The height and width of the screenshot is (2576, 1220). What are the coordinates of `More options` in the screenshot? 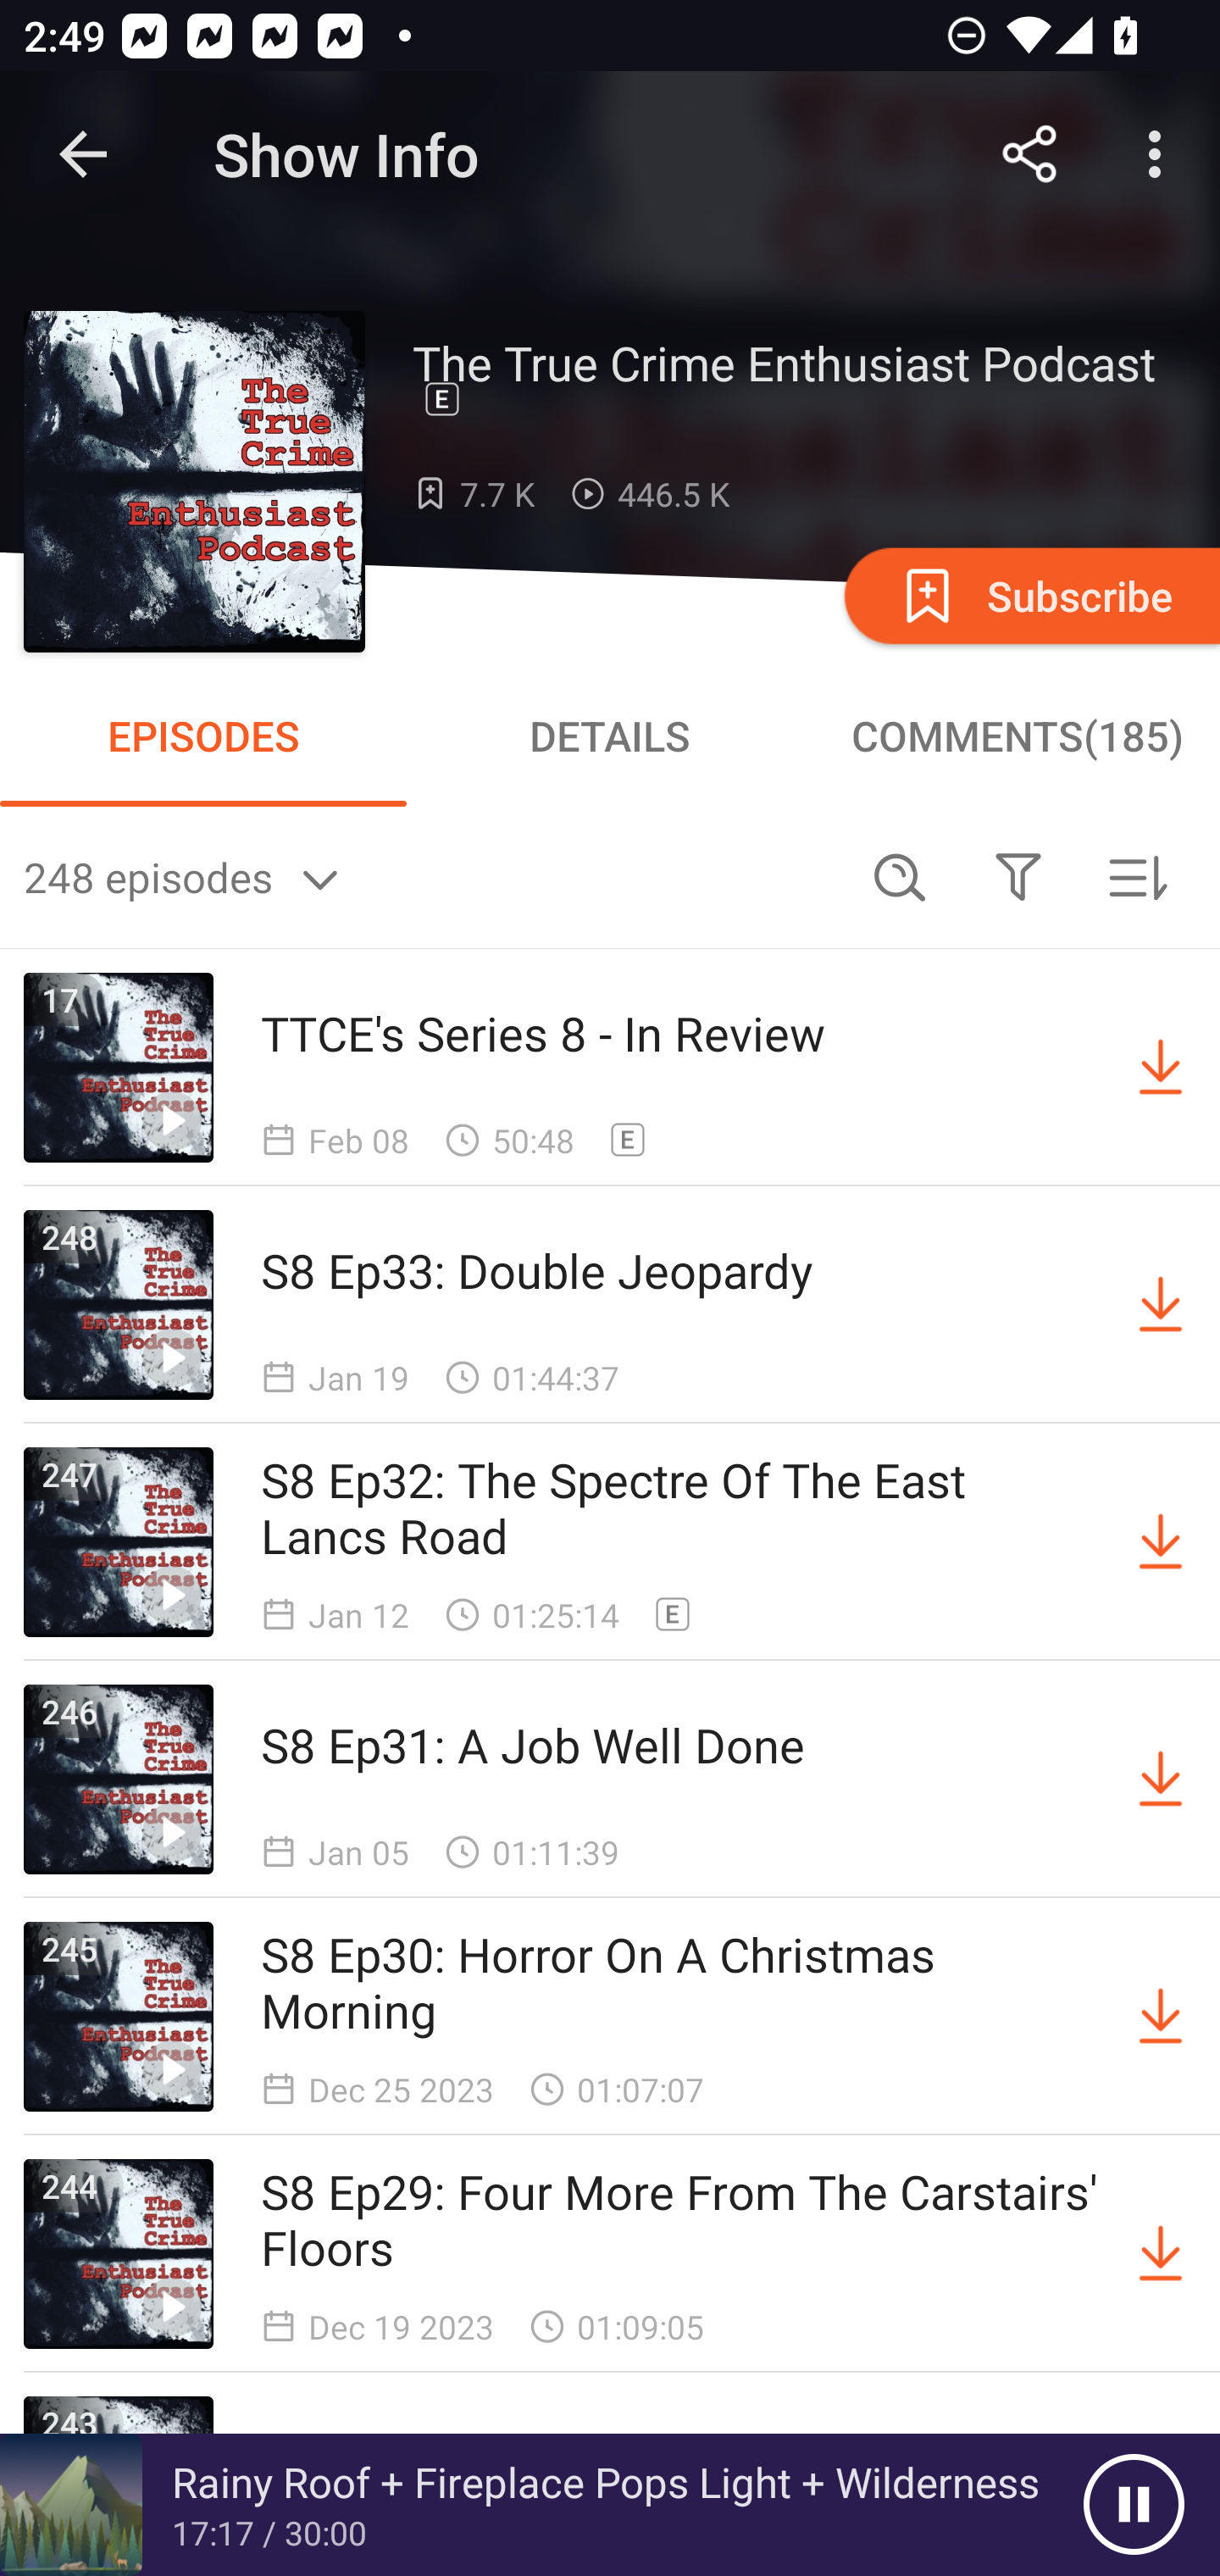 It's located at (1161, 154).